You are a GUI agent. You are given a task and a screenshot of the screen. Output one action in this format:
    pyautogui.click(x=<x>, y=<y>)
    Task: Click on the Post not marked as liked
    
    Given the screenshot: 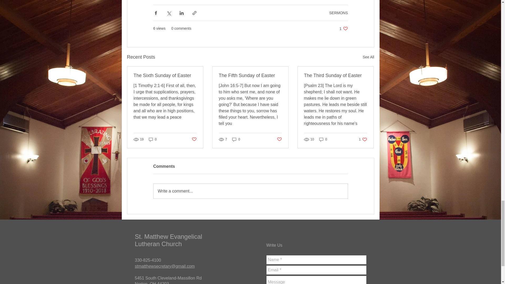 What is the action you would take?
    pyautogui.click(x=250, y=191)
    